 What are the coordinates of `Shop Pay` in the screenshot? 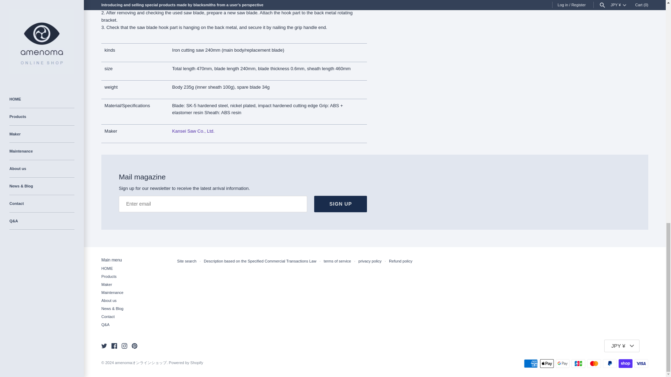 It's located at (626, 364).